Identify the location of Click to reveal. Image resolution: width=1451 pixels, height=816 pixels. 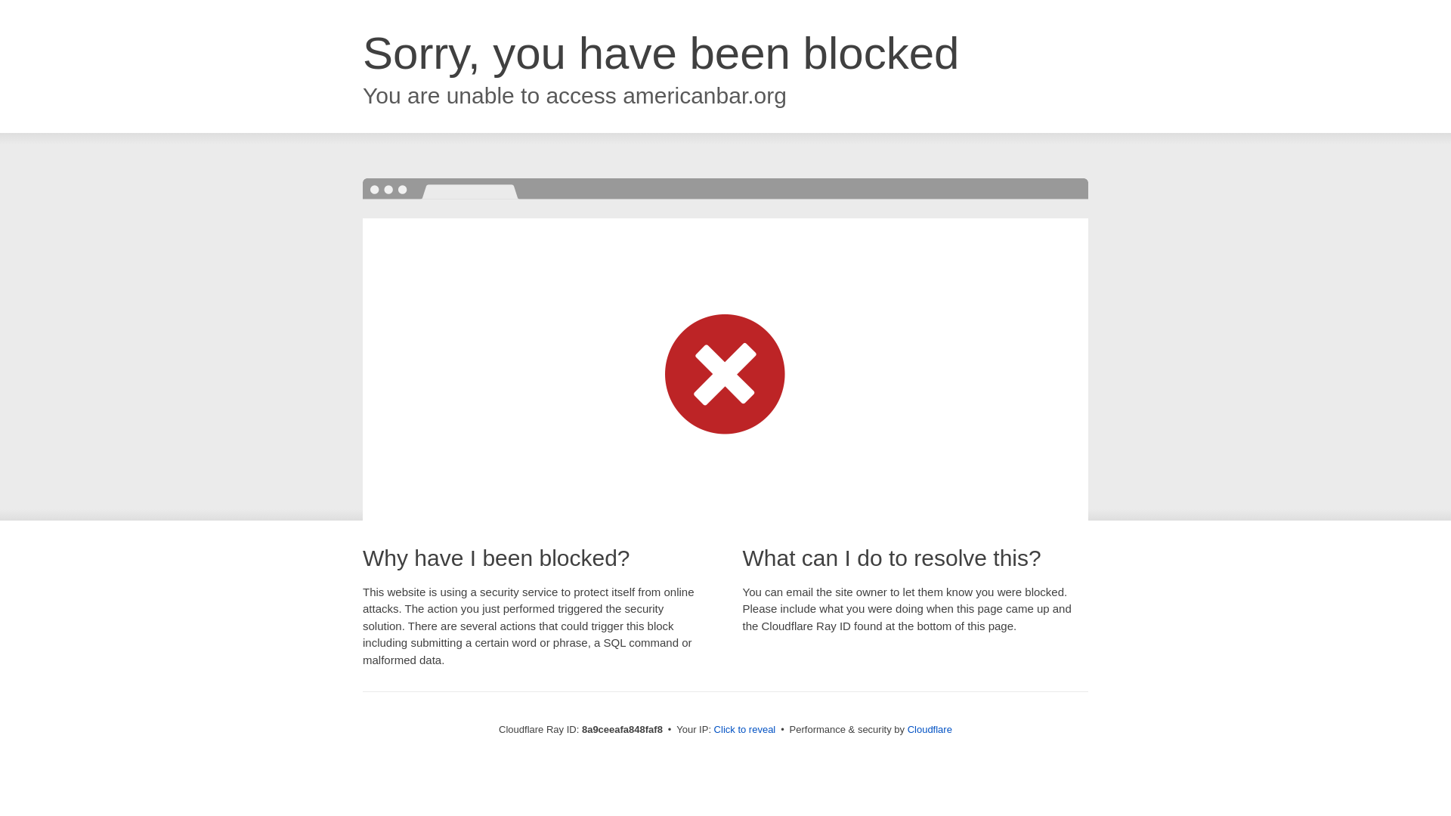
(745, 730).